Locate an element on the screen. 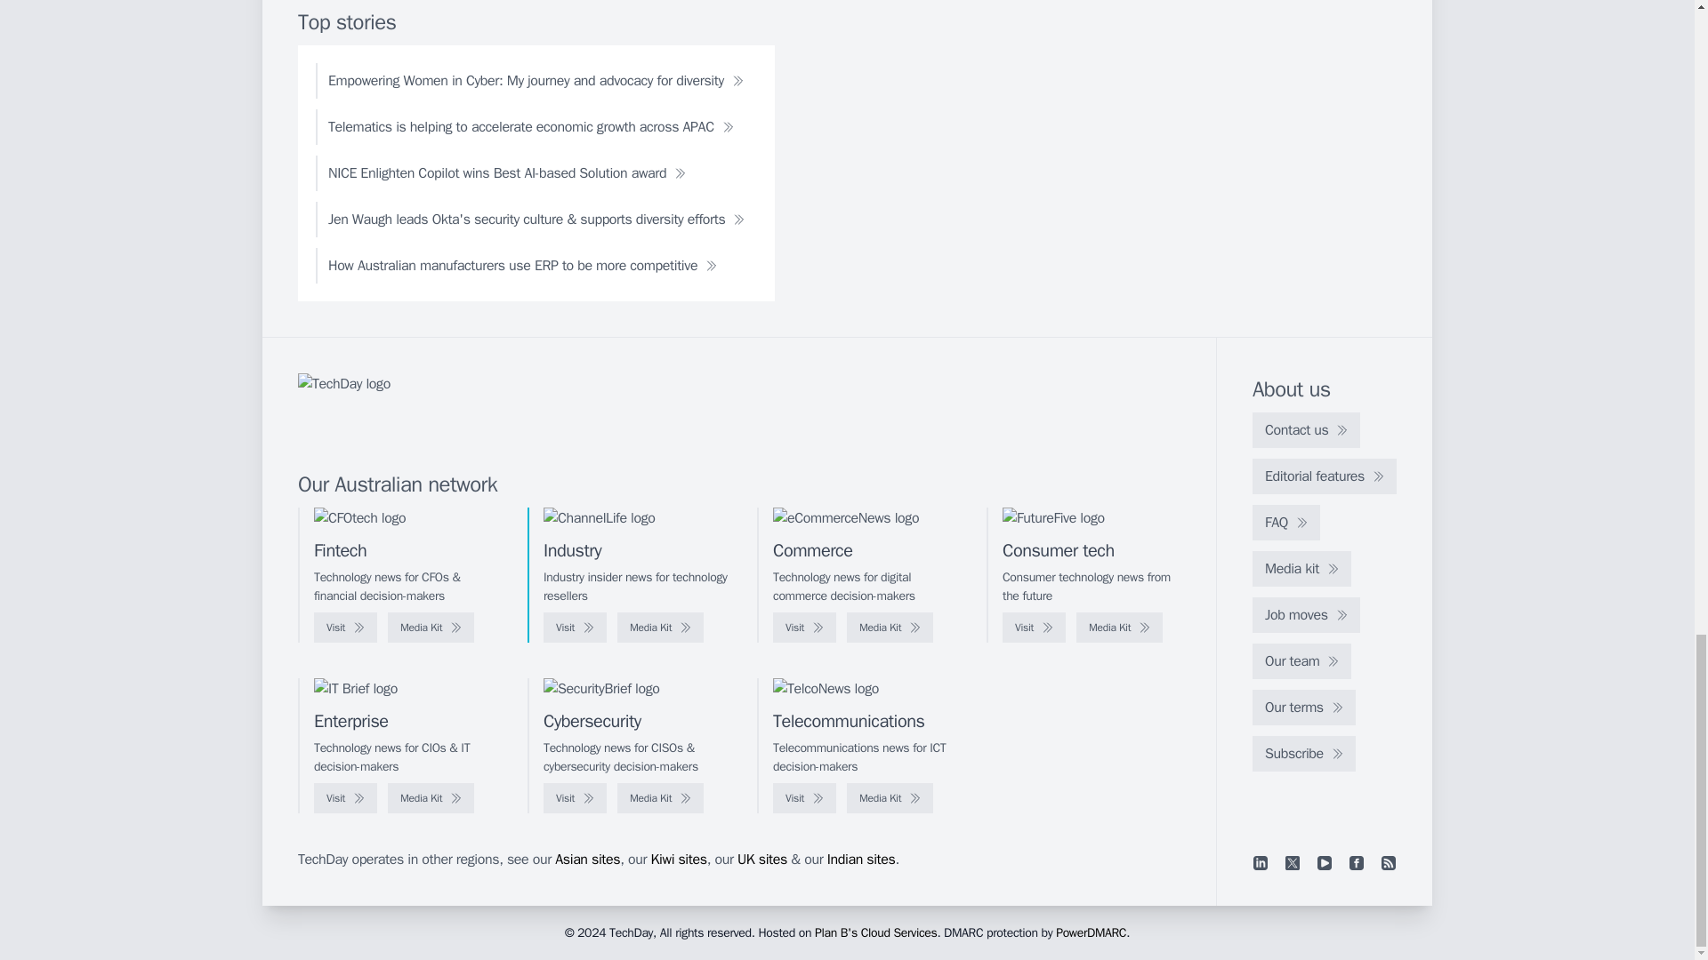 The width and height of the screenshot is (1708, 960). Media Kit is located at coordinates (890, 628).